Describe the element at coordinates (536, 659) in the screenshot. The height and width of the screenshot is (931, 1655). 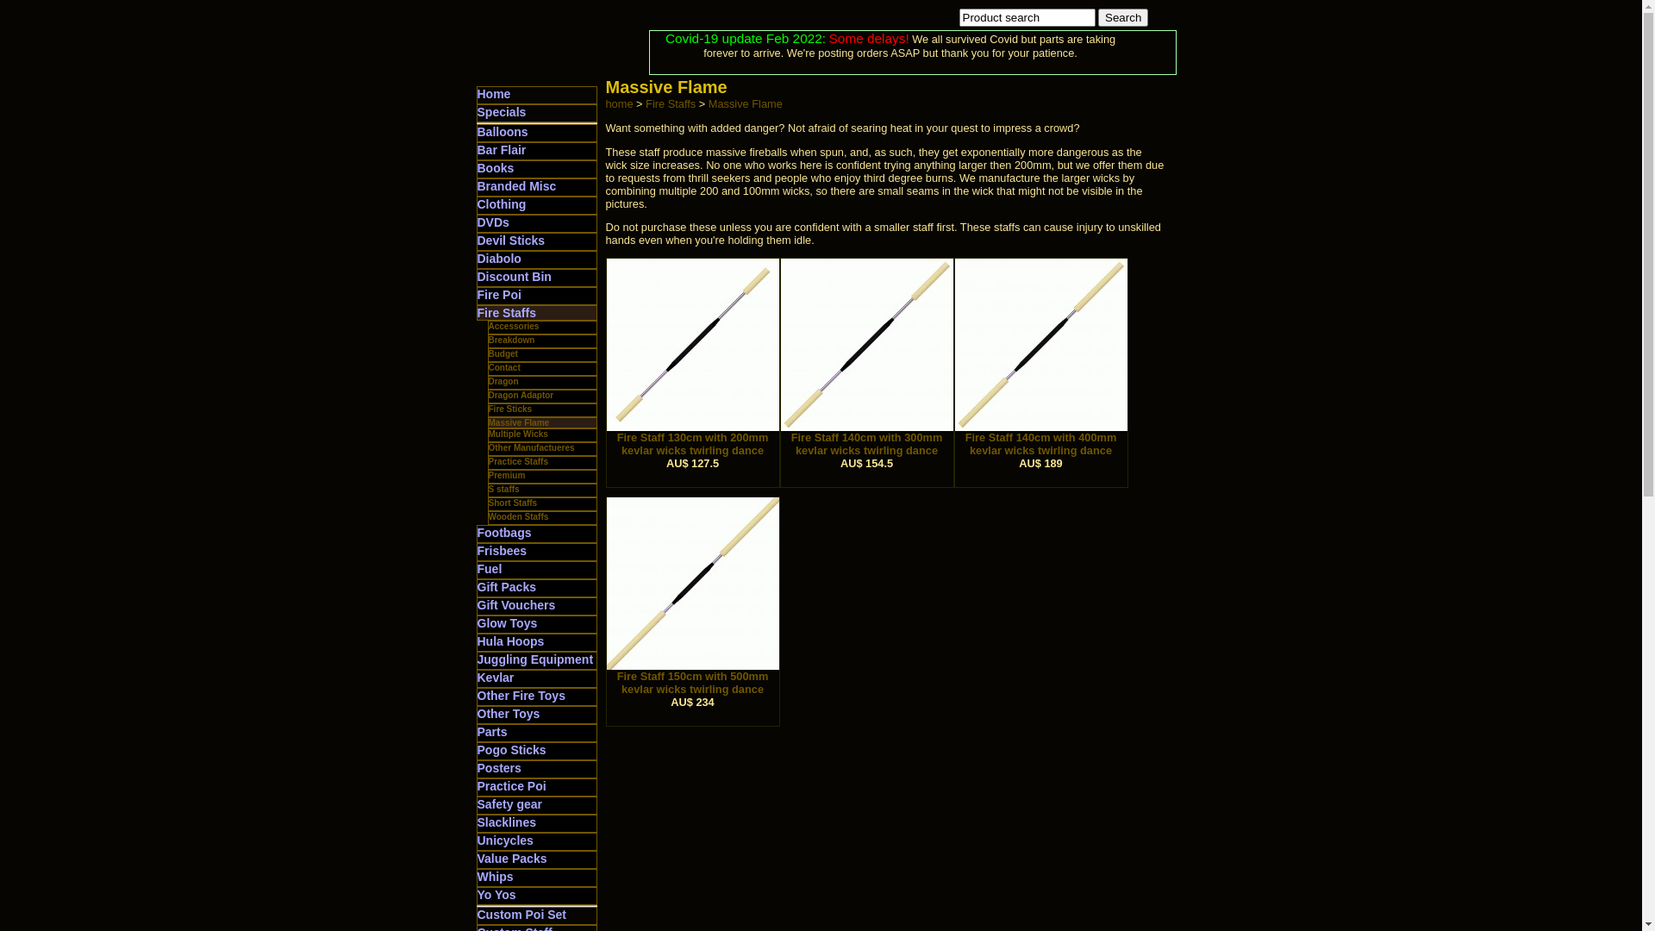
I see `Juggling Equipment` at that location.